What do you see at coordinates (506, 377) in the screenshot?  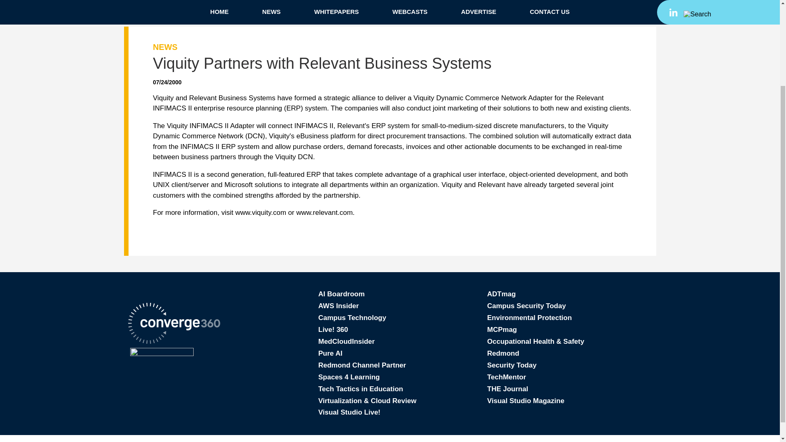 I see `TechMentor` at bounding box center [506, 377].